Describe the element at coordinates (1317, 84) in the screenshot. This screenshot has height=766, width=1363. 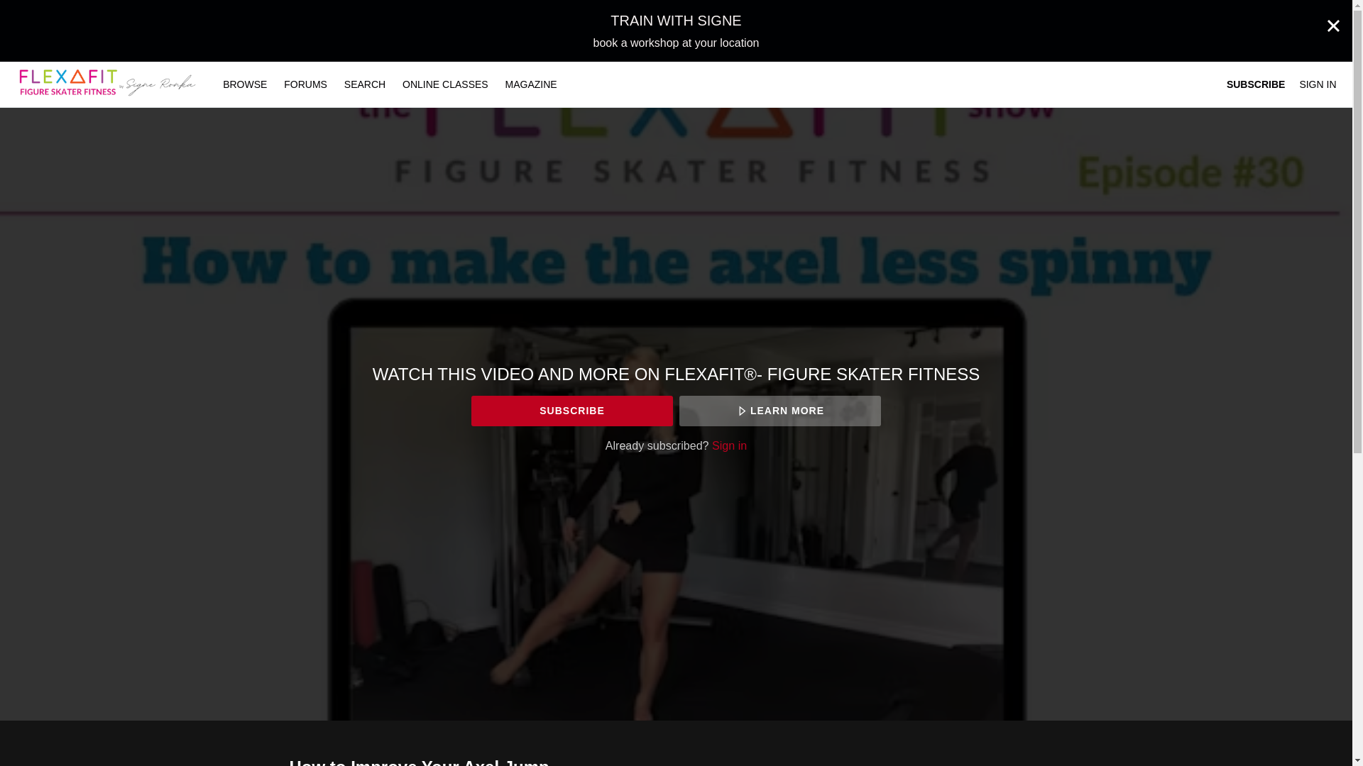
I see `SIGN IN` at that location.